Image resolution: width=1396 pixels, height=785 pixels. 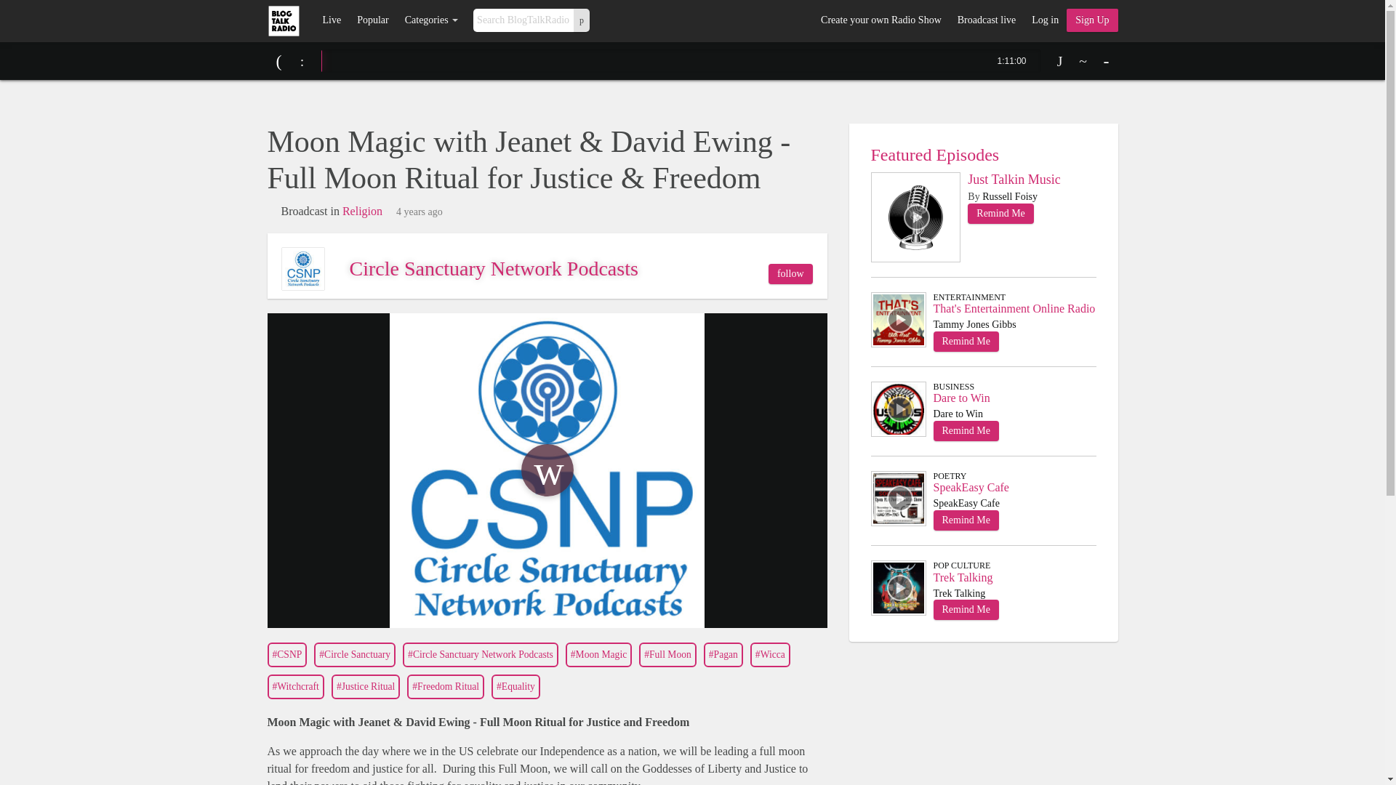 What do you see at coordinates (1092, 20) in the screenshot?
I see `Sign Up` at bounding box center [1092, 20].